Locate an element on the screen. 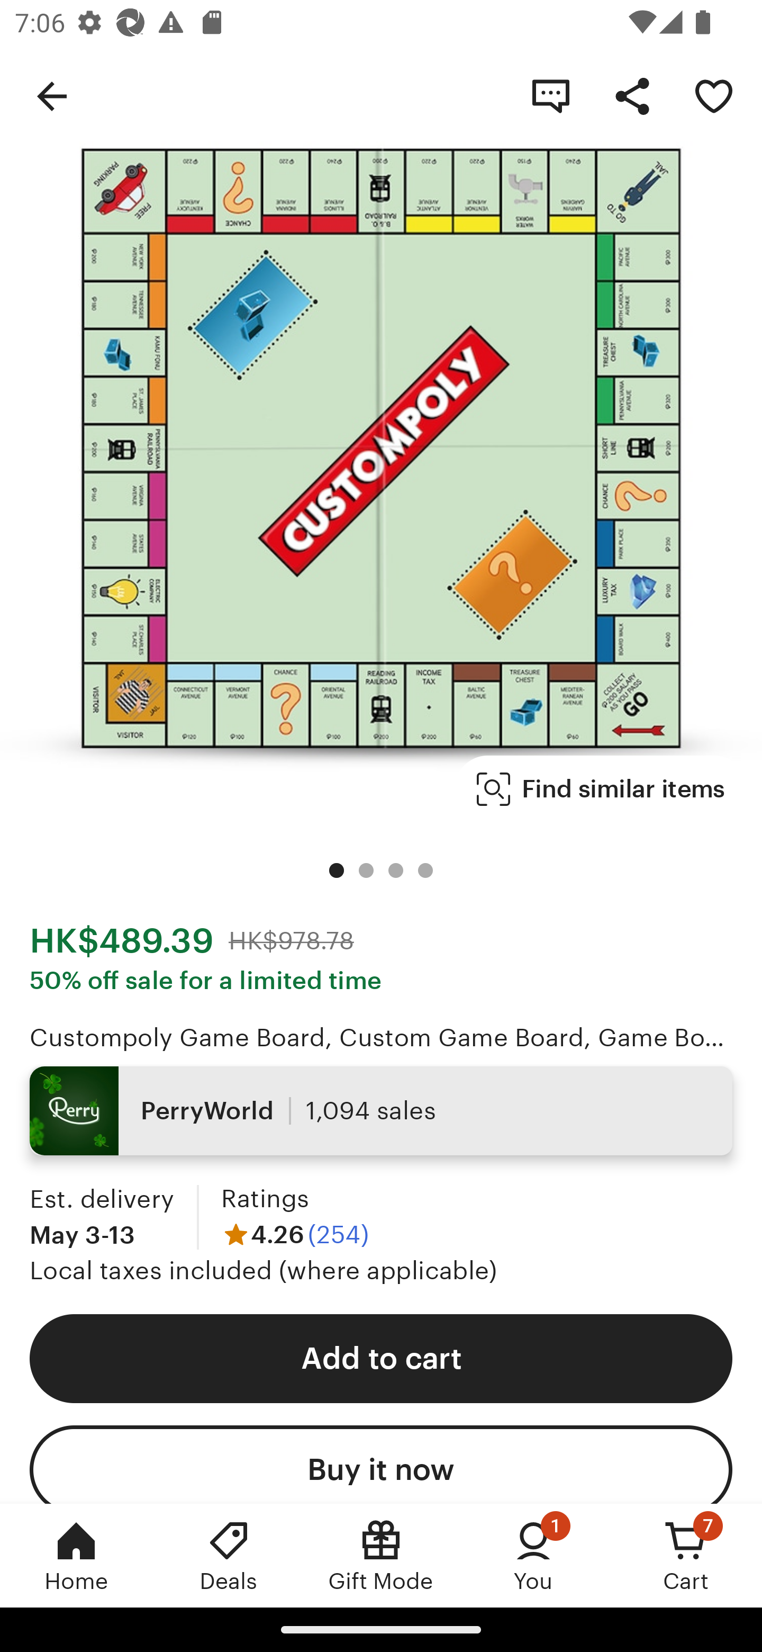 This screenshot has width=762, height=1652. Navigate up is located at coordinates (52, 95).